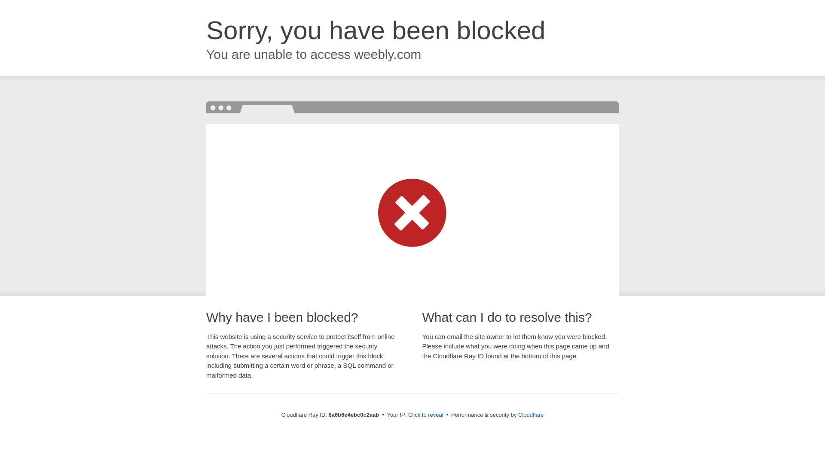 The height and width of the screenshot is (464, 825). I want to click on Click to reveal, so click(426, 415).